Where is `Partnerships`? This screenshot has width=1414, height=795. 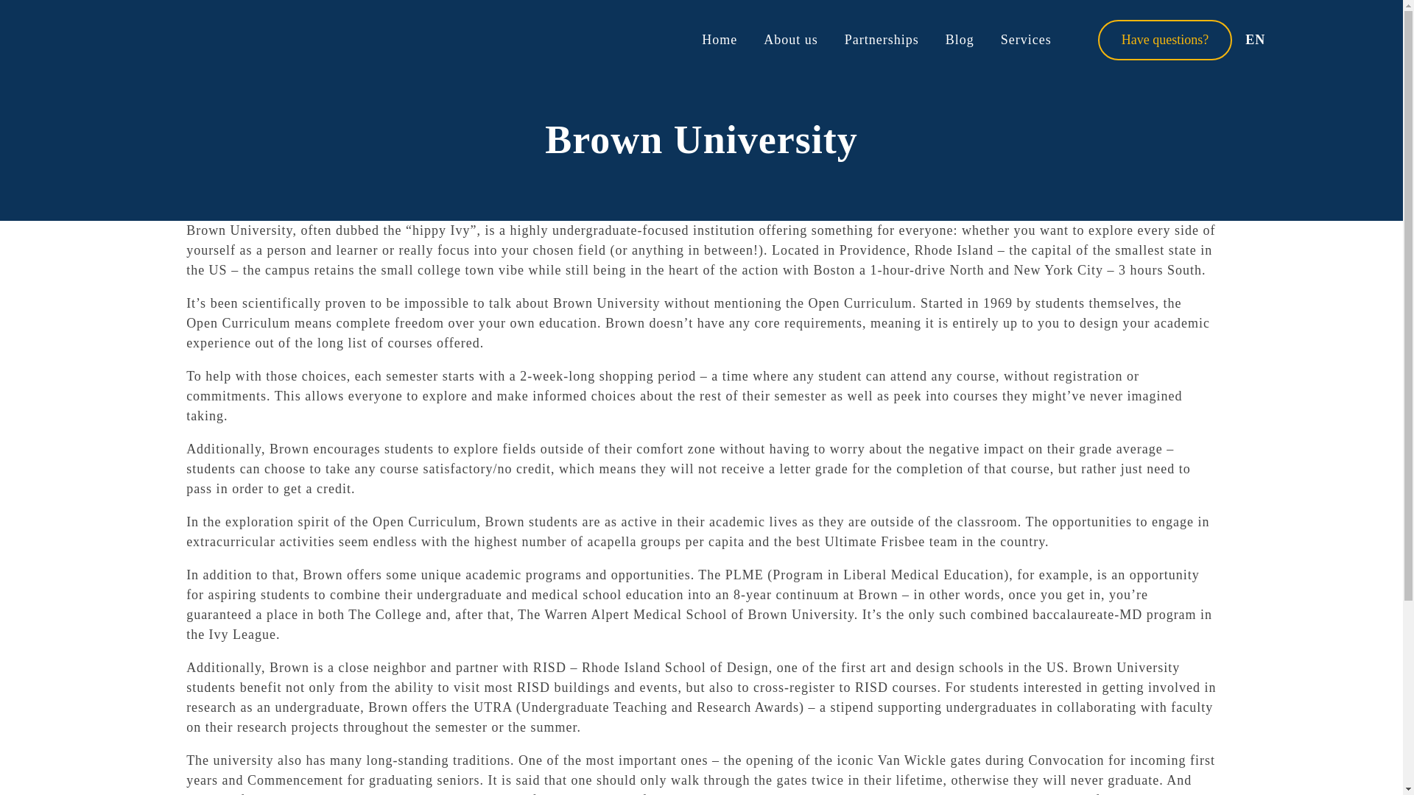 Partnerships is located at coordinates (882, 40).